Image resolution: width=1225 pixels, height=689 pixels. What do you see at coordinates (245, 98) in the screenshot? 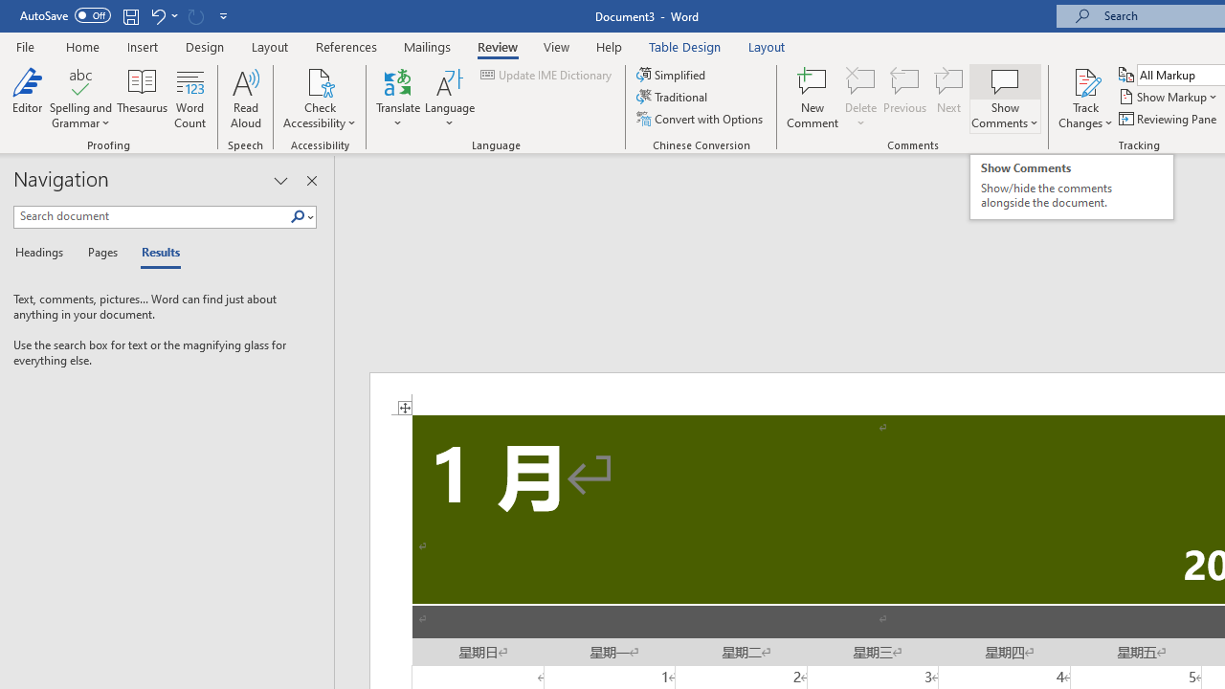
I see `Read Aloud` at bounding box center [245, 98].